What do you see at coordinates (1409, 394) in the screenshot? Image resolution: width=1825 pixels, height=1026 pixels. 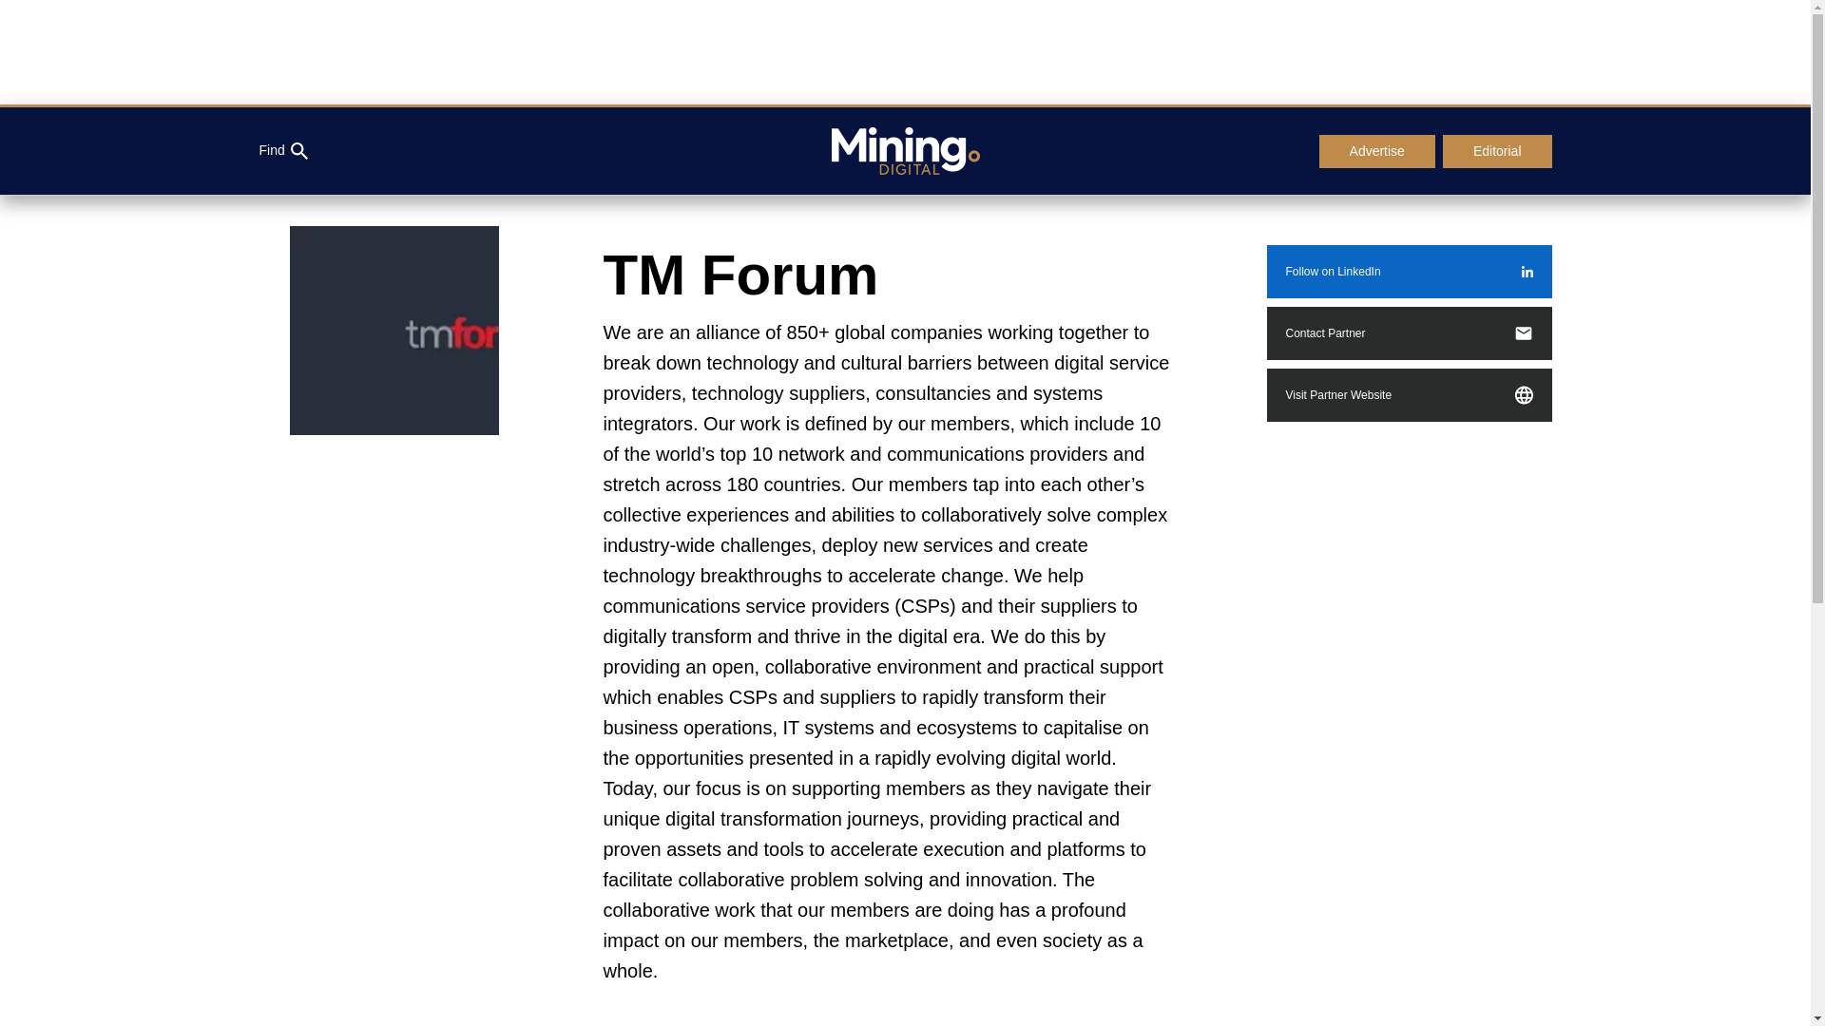 I see `Visit Partner Website` at bounding box center [1409, 394].